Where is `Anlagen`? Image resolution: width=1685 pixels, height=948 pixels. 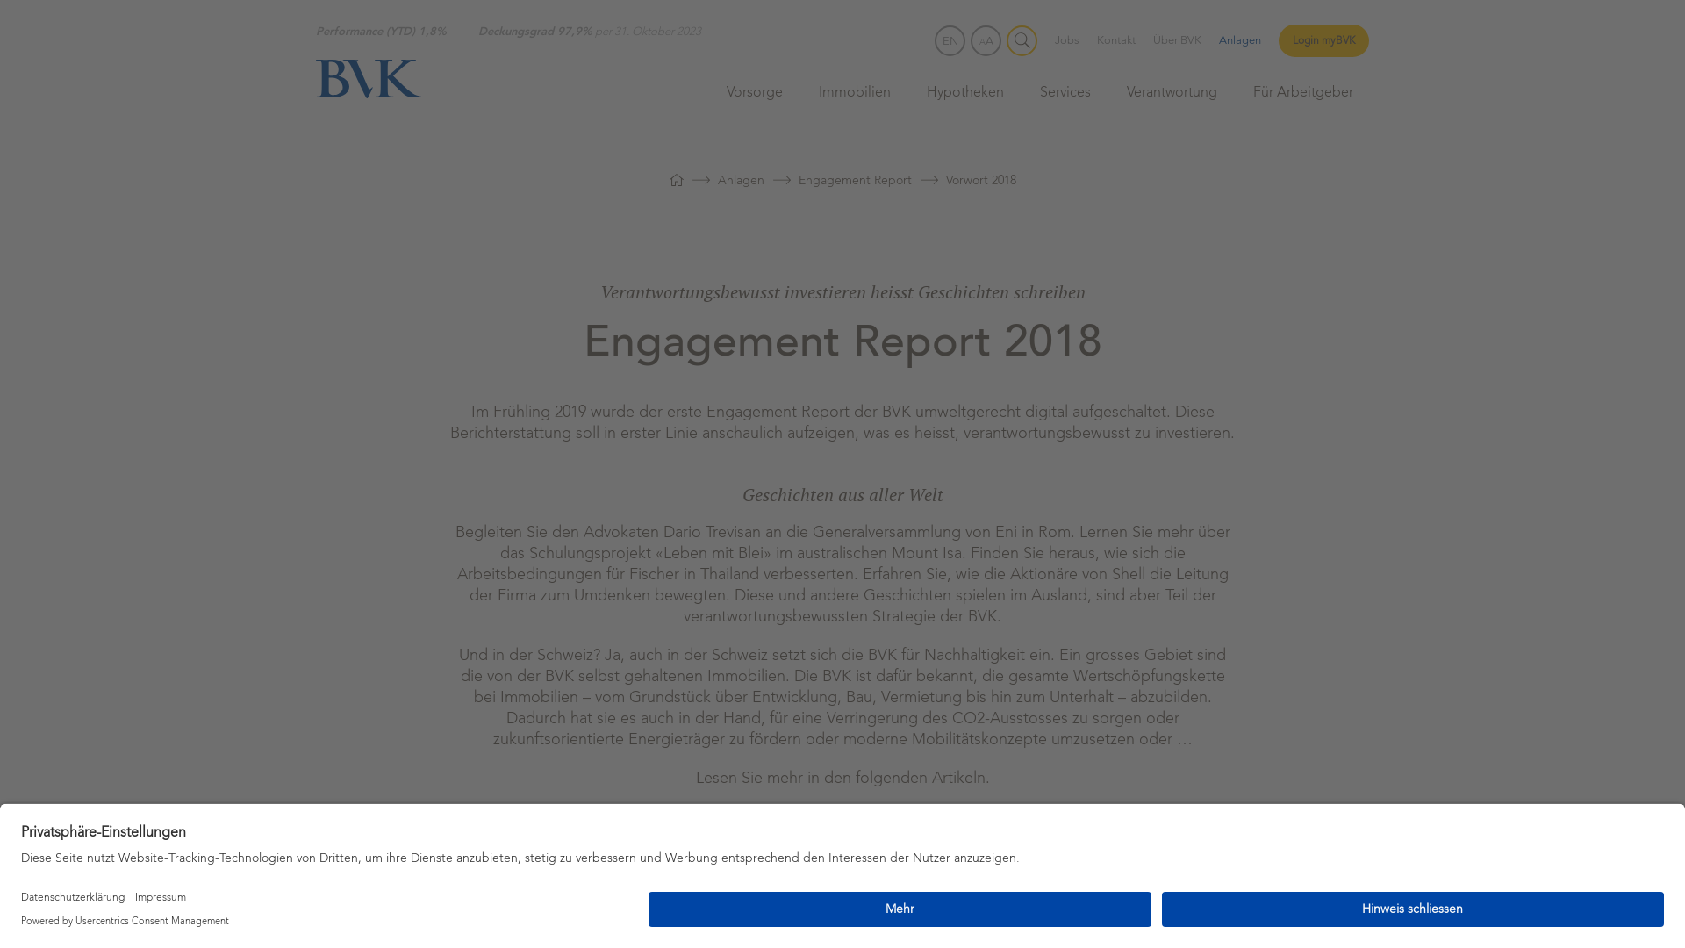
Anlagen is located at coordinates (741, 181).